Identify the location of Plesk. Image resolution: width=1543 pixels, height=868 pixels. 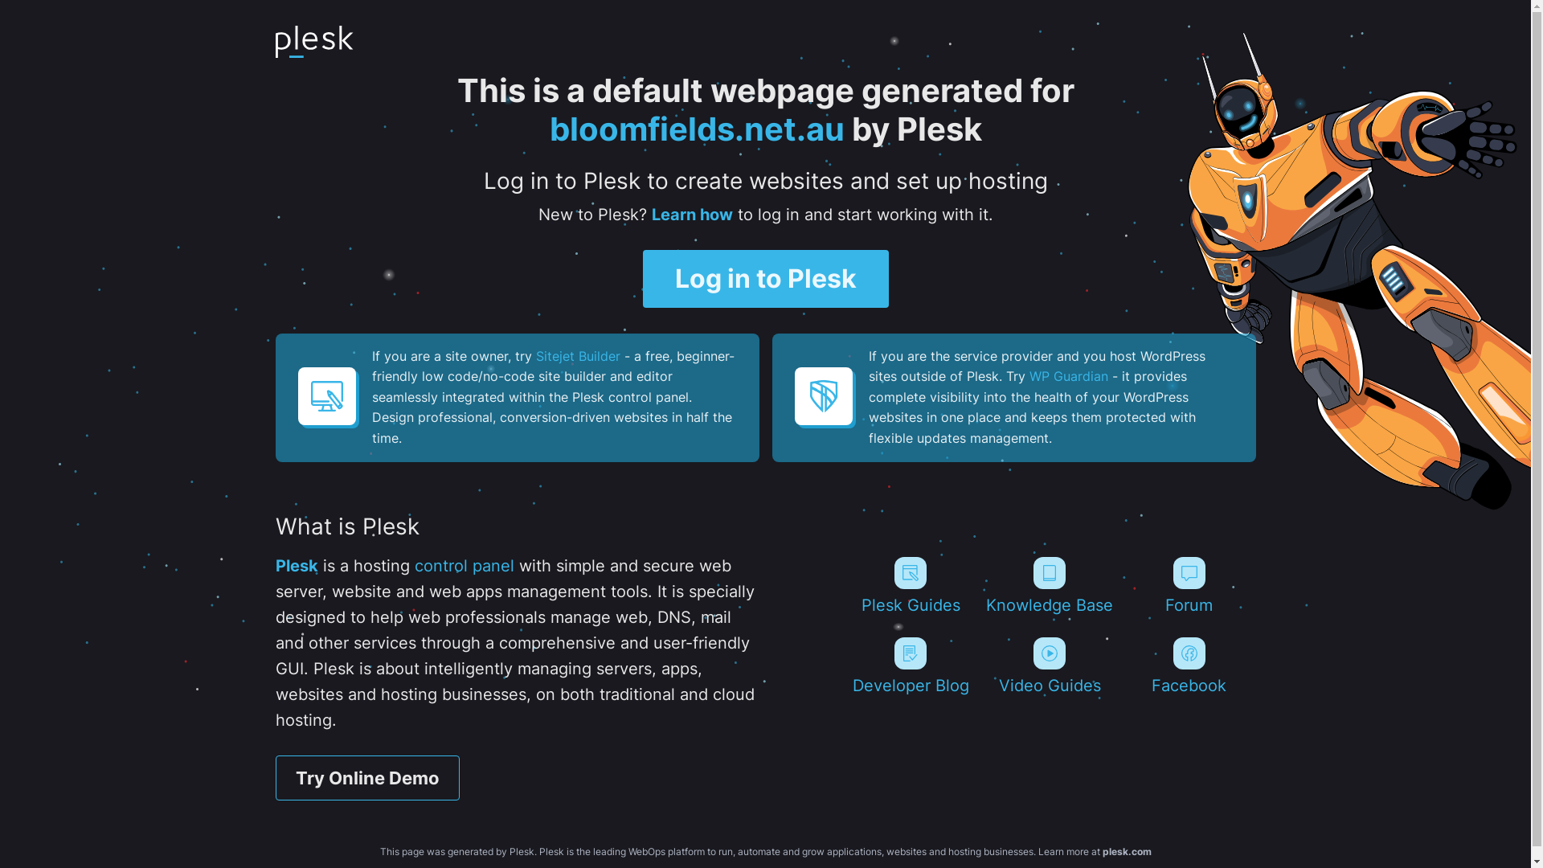
(296, 566).